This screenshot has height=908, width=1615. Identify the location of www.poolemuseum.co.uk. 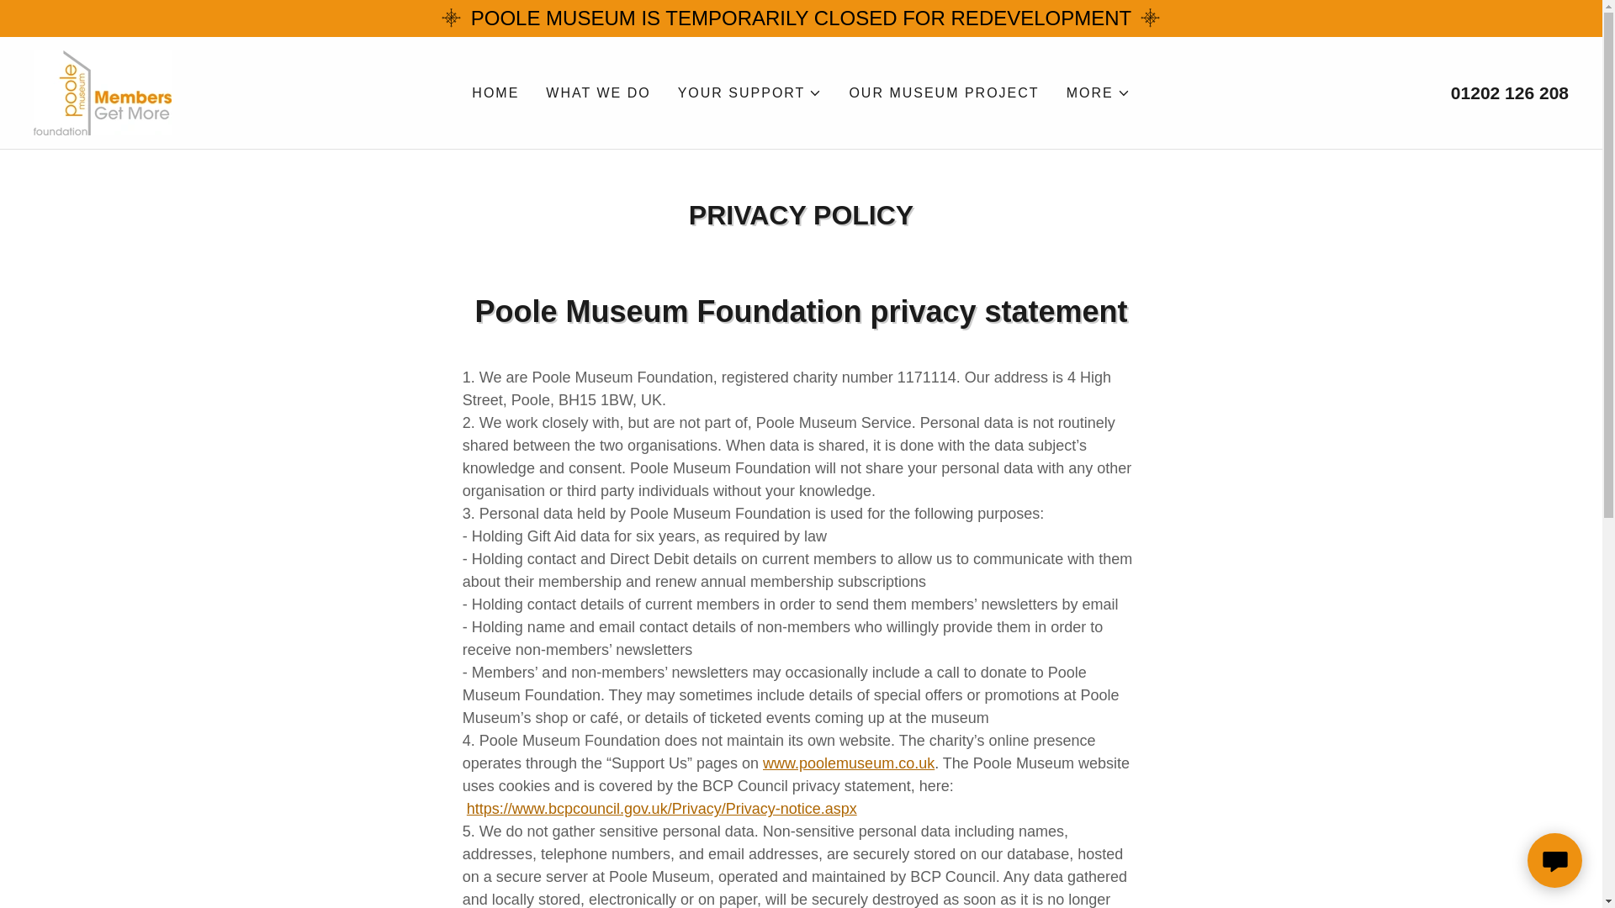
(848, 763).